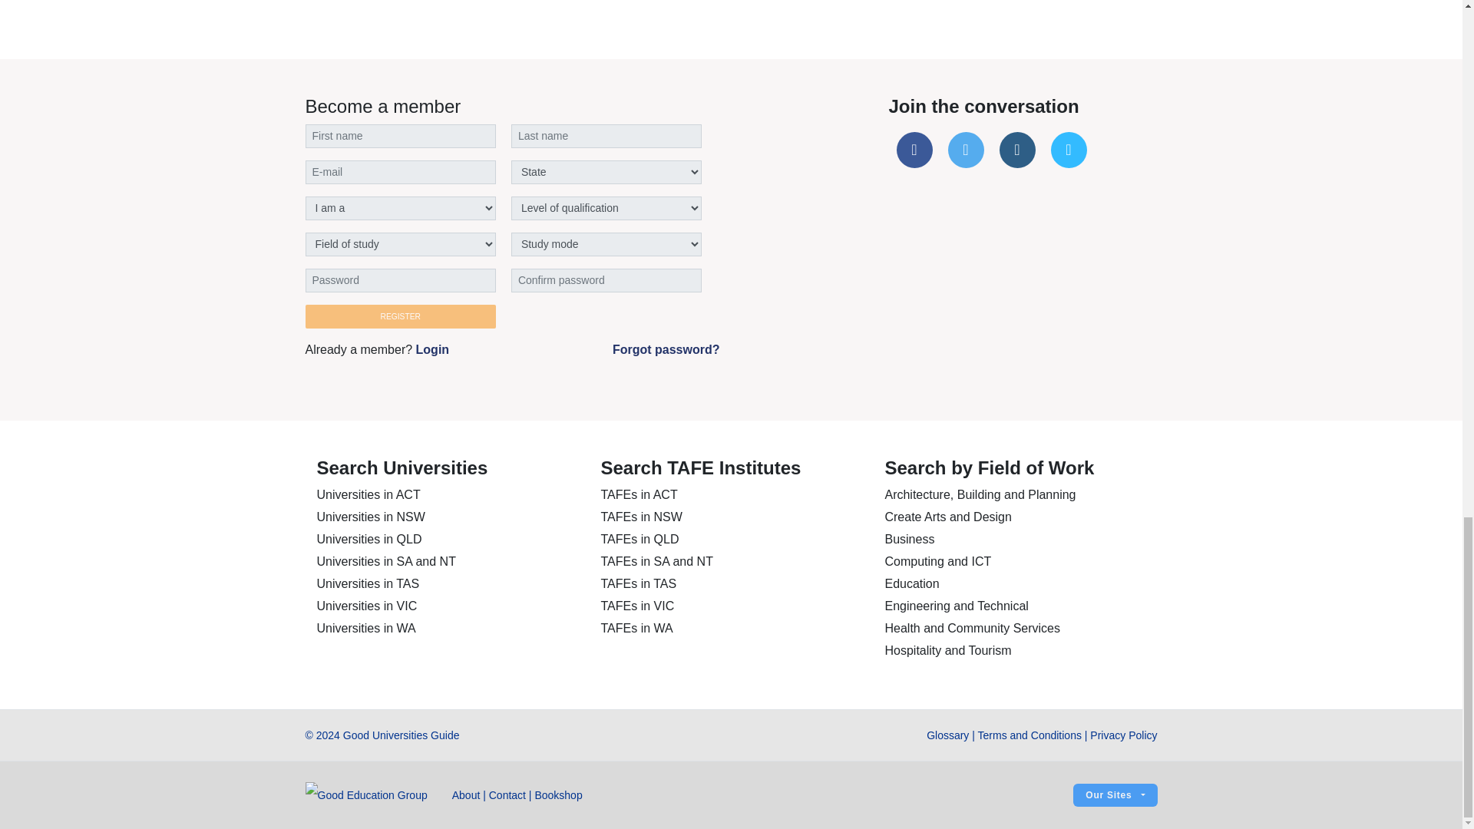 The image size is (1474, 829). I want to click on Universities in SA and NT, so click(385, 560).